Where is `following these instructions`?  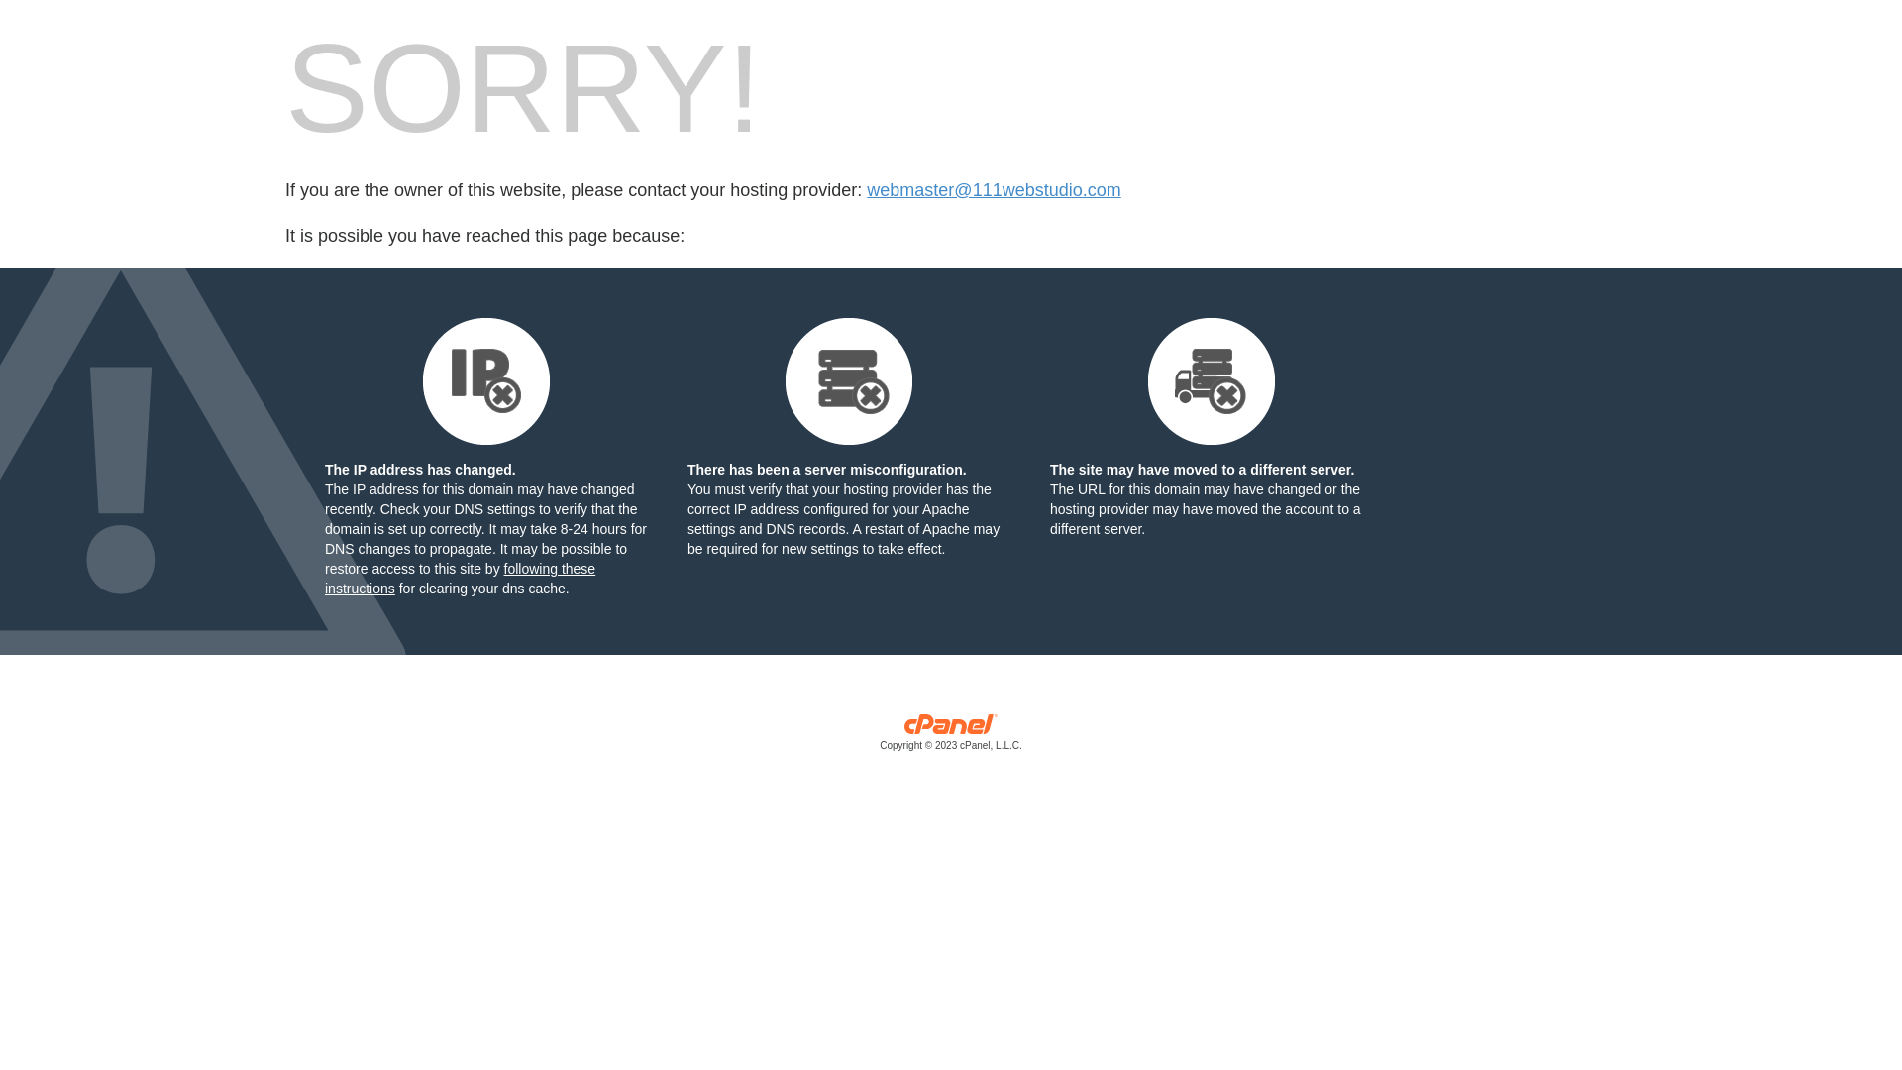
following these instructions is located at coordinates (460, 579).